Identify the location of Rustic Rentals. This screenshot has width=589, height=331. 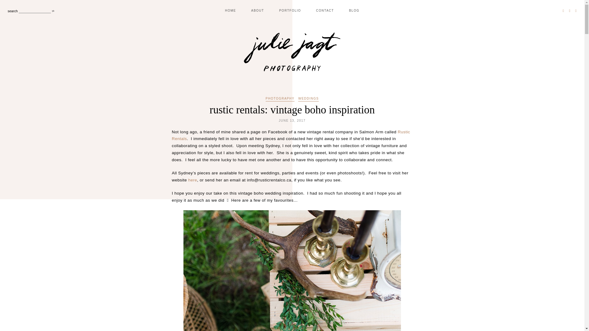
(291, 135).